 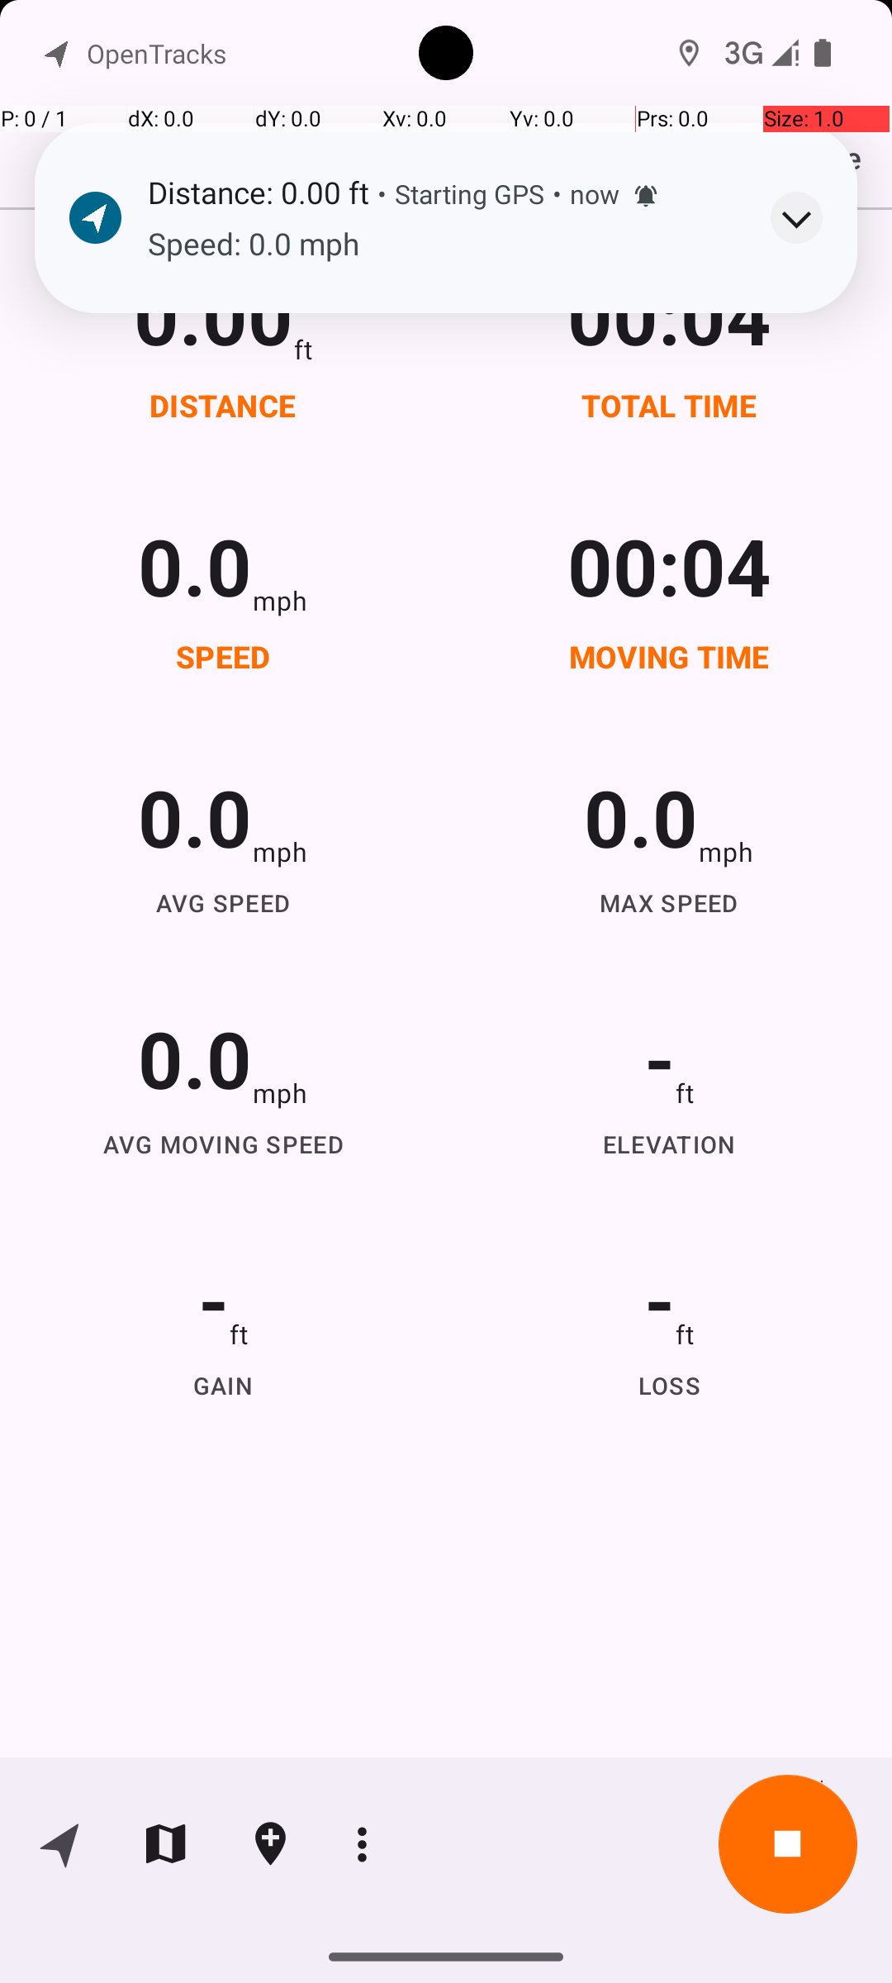 What do you see at coordinates (223, 902) in the screenshot?
I see `AVG SPEED` at bounding box center [223, 902].